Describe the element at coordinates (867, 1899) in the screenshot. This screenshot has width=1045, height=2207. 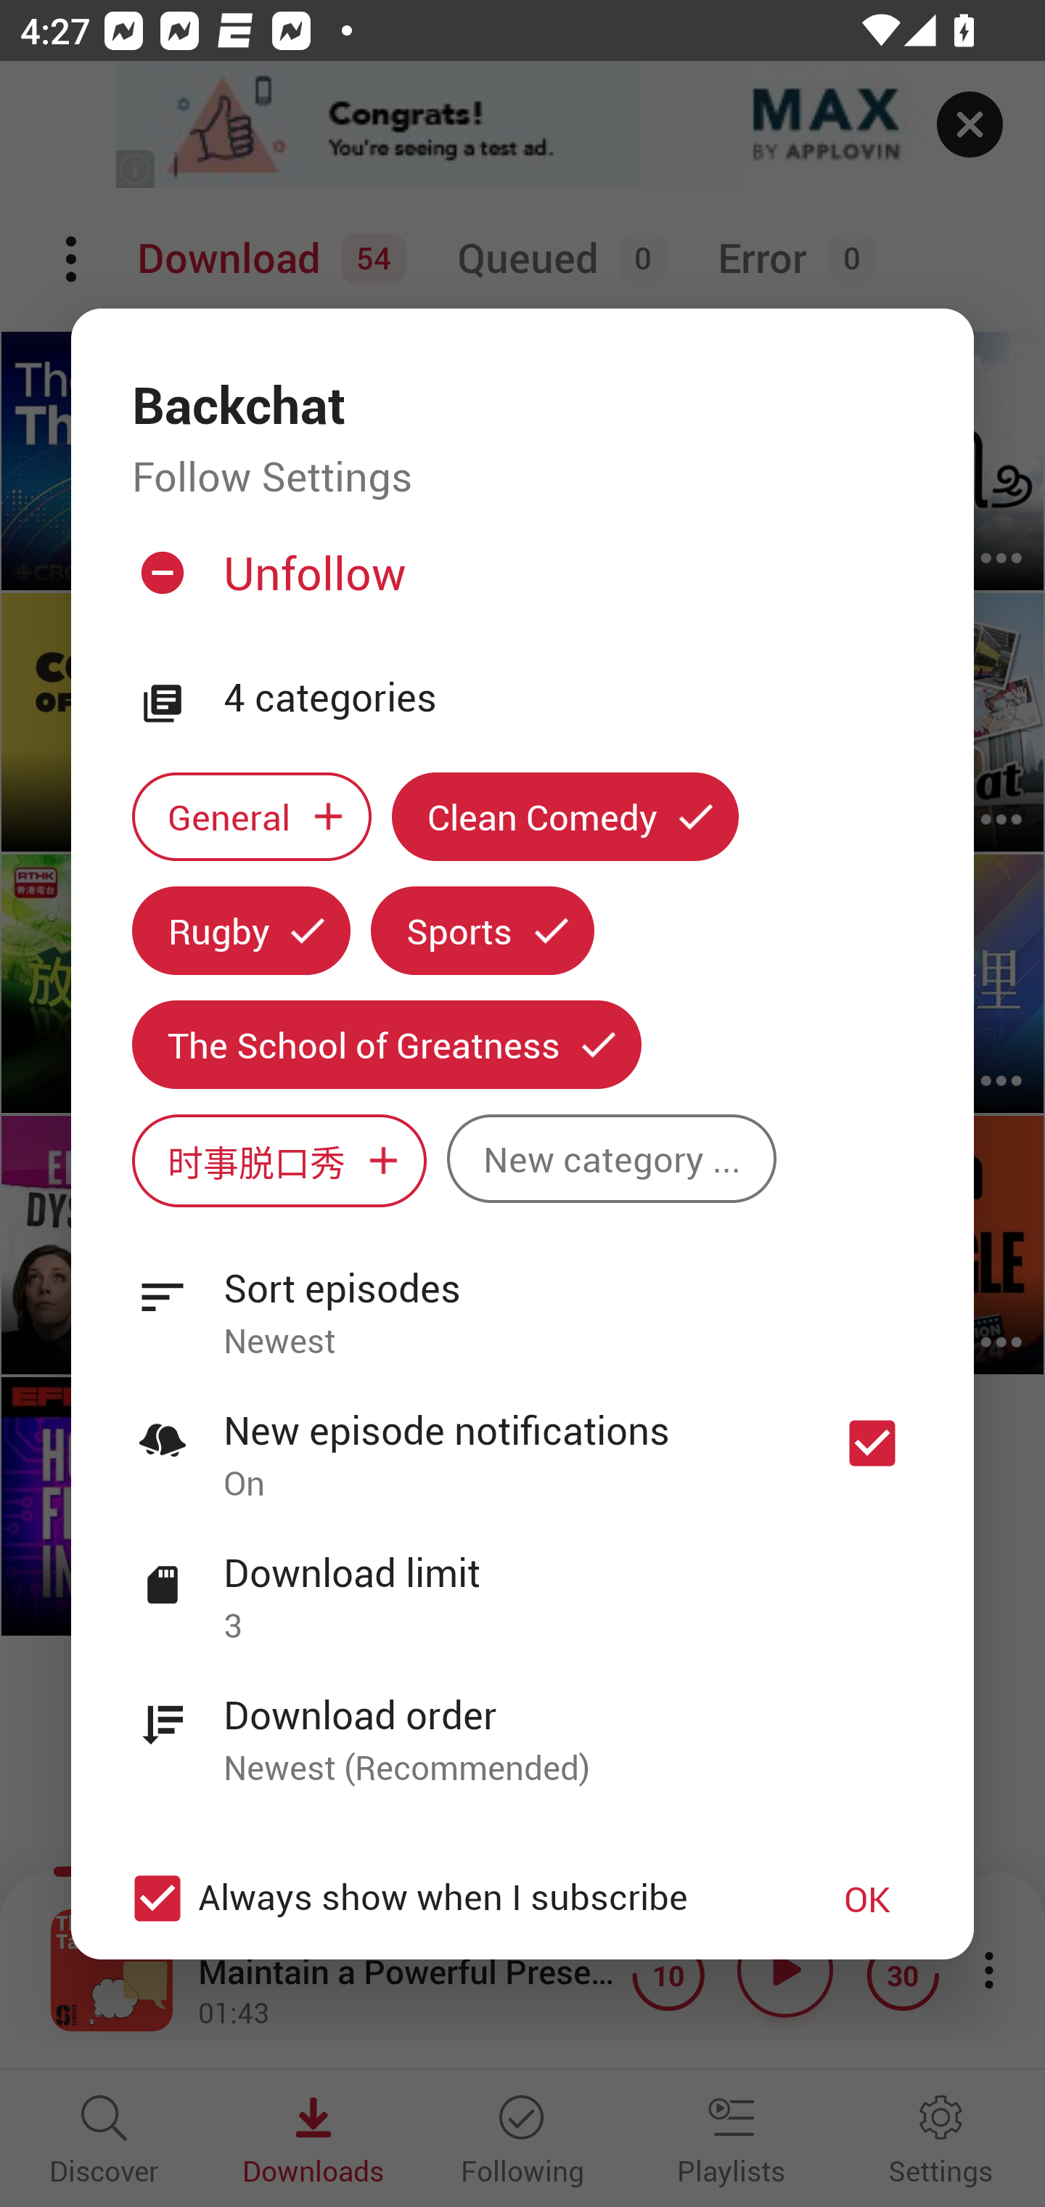
I see `OK` at that location.